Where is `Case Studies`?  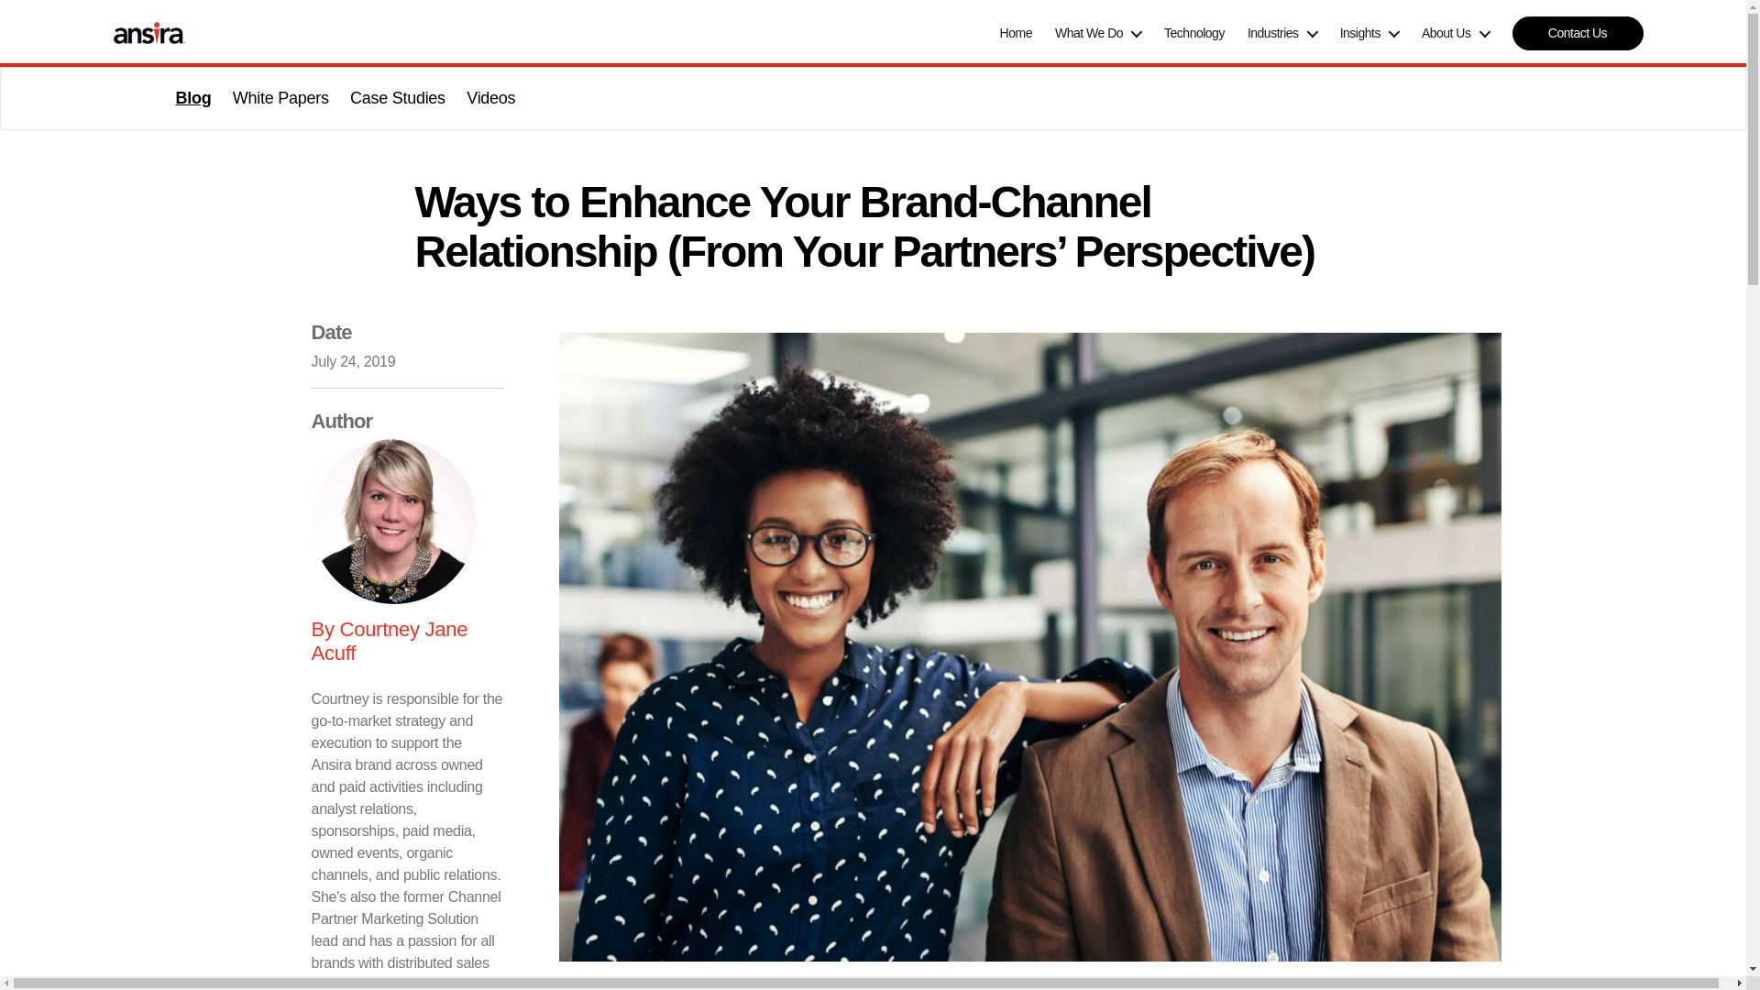
Case Studies is located at coordinates (398, 97).